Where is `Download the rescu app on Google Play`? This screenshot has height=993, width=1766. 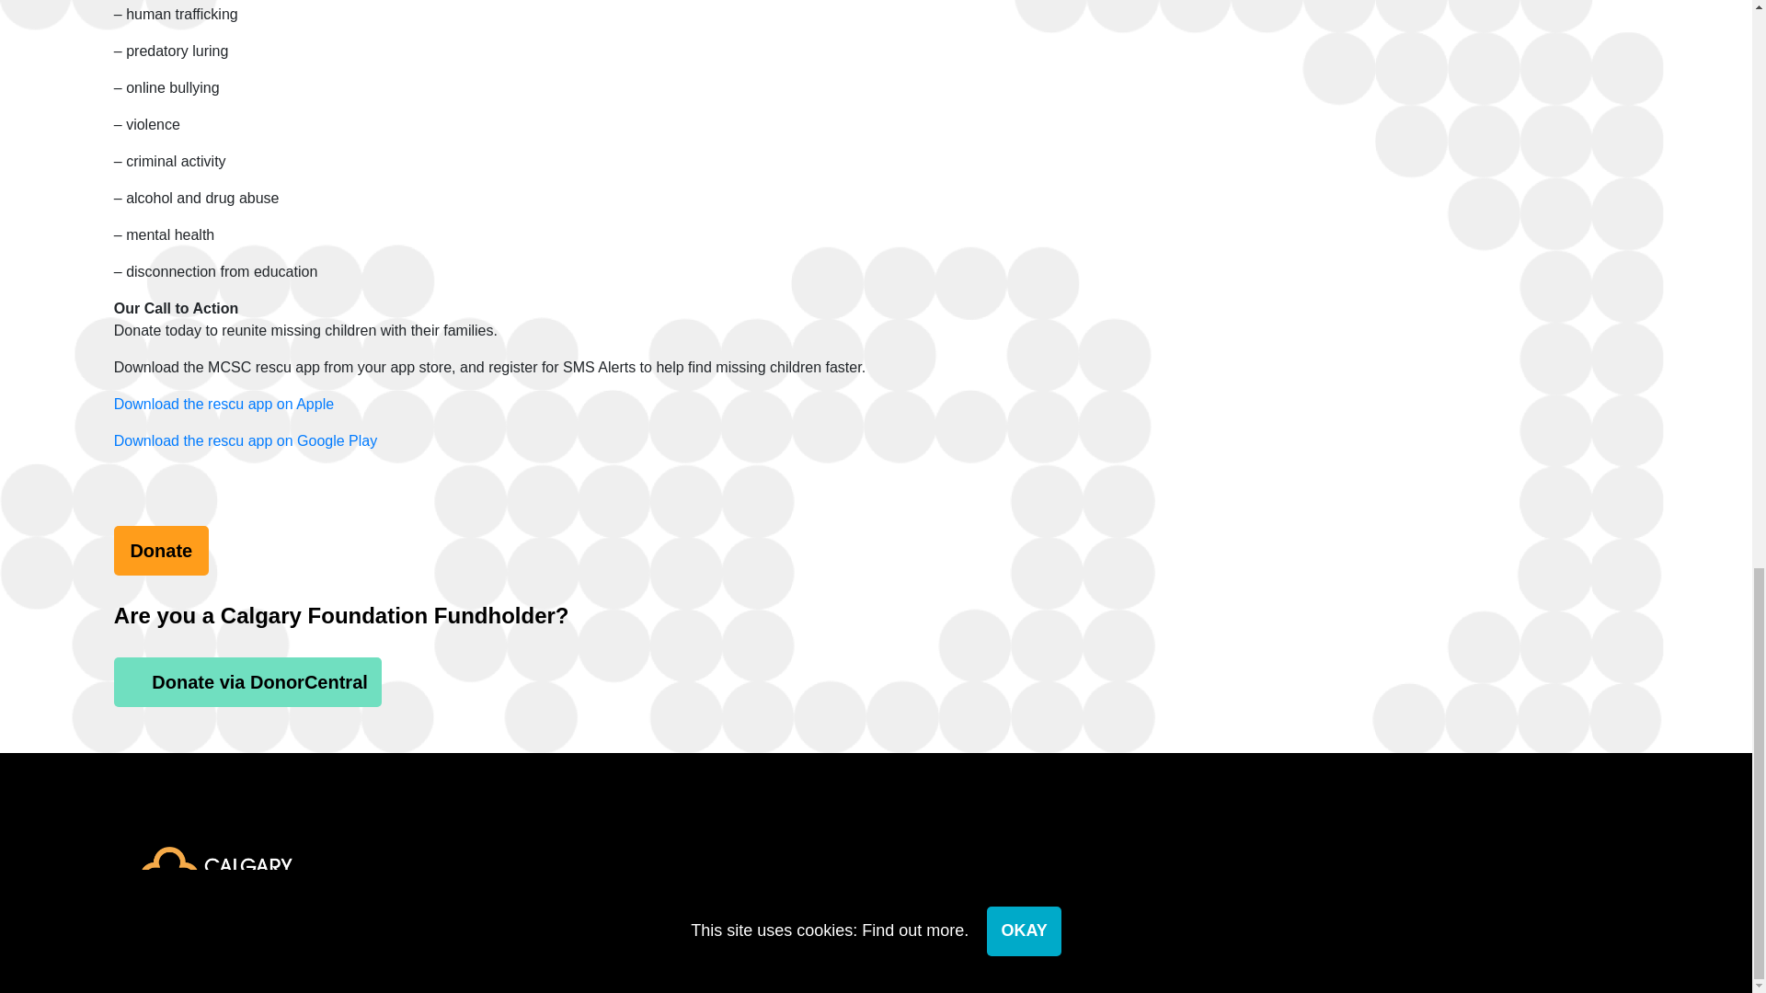
Download the rescu app on Google Play is located at coordinates (246, 440).